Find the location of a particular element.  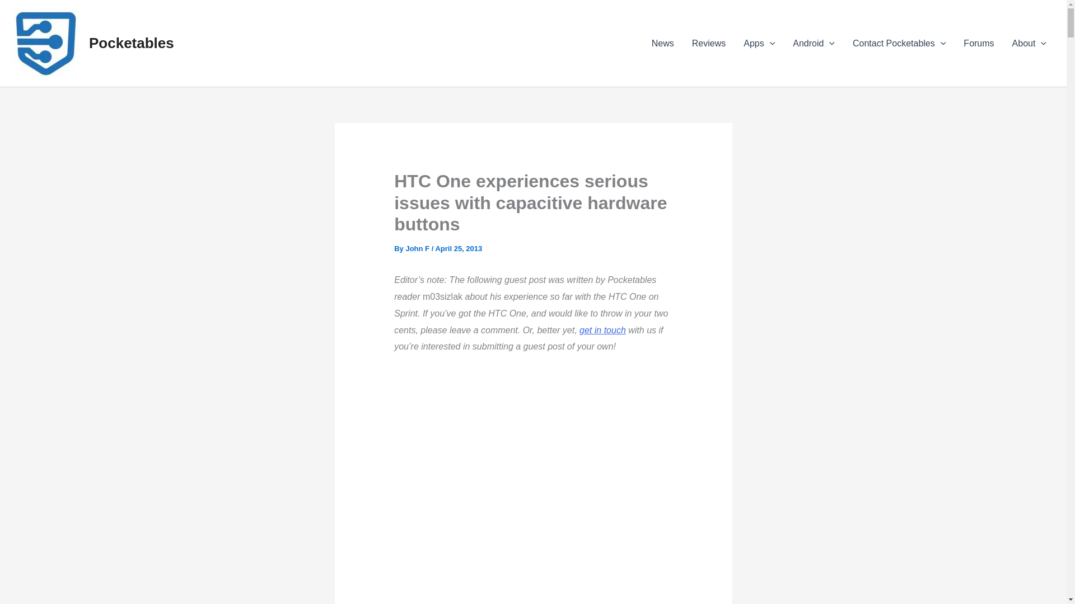

Reviews is located at coordinates (708, 43).